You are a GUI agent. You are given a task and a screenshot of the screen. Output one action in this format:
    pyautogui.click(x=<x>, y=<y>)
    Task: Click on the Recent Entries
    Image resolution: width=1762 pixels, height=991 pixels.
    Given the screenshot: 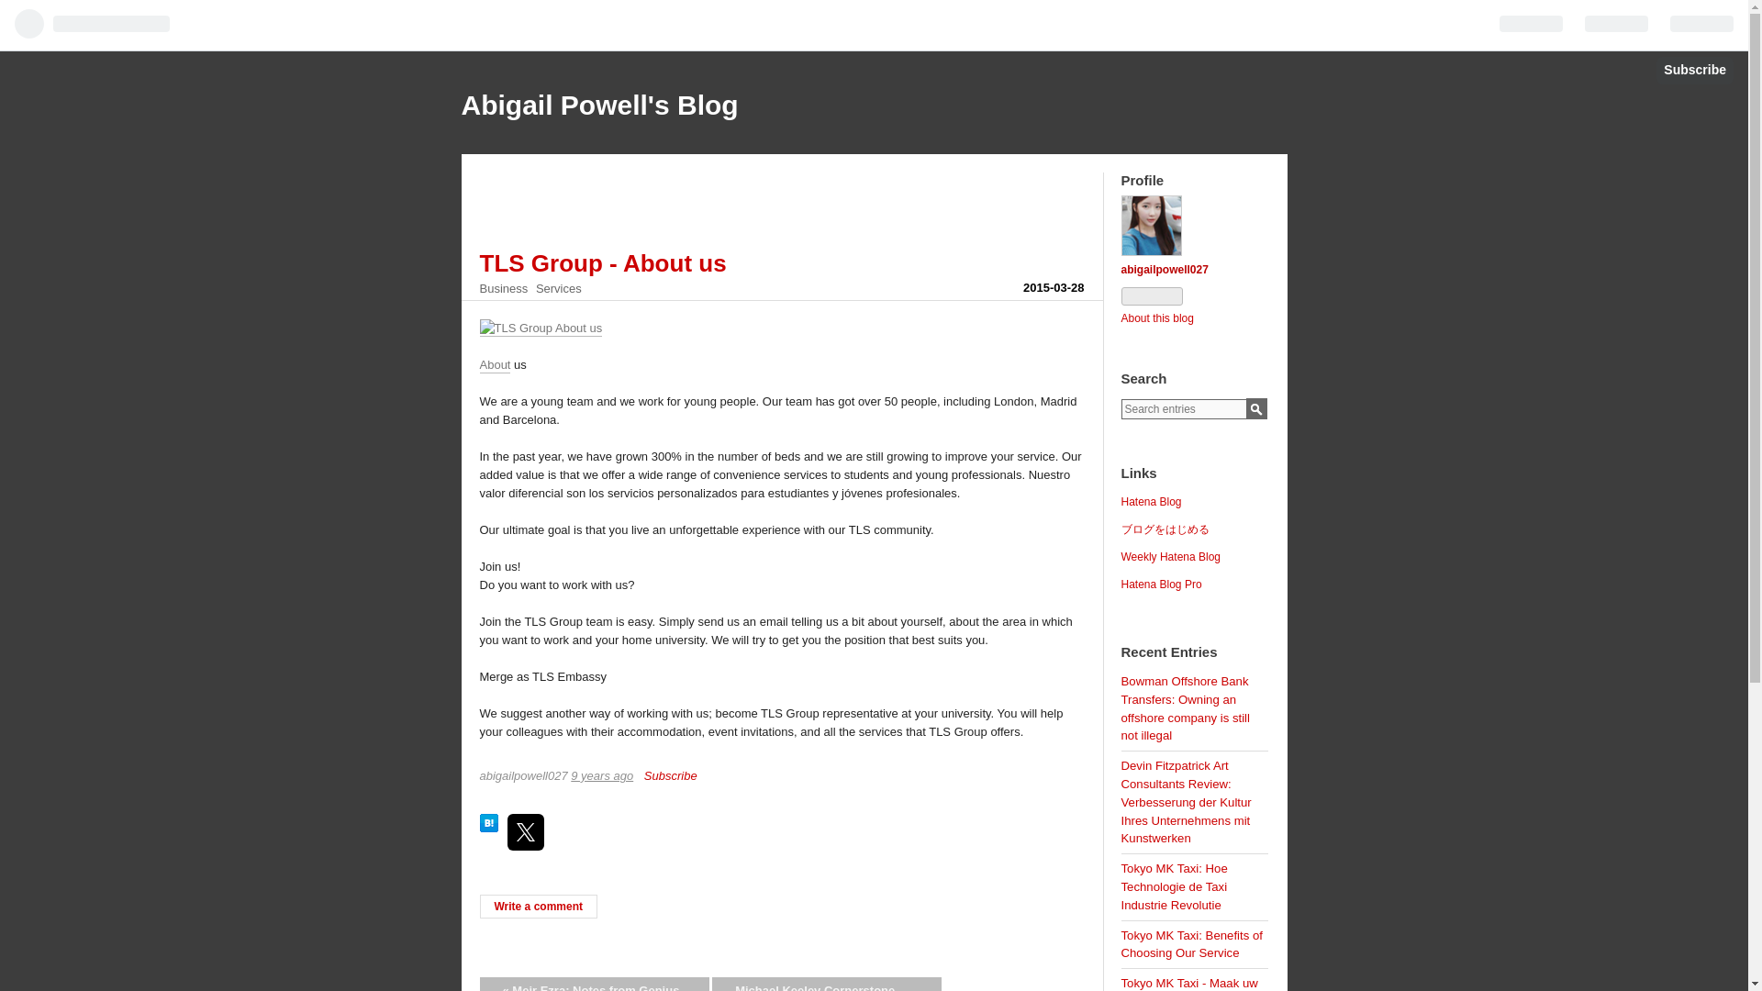 What is the action you would take?
    pyautogui.click(x=1169, y=653)
    